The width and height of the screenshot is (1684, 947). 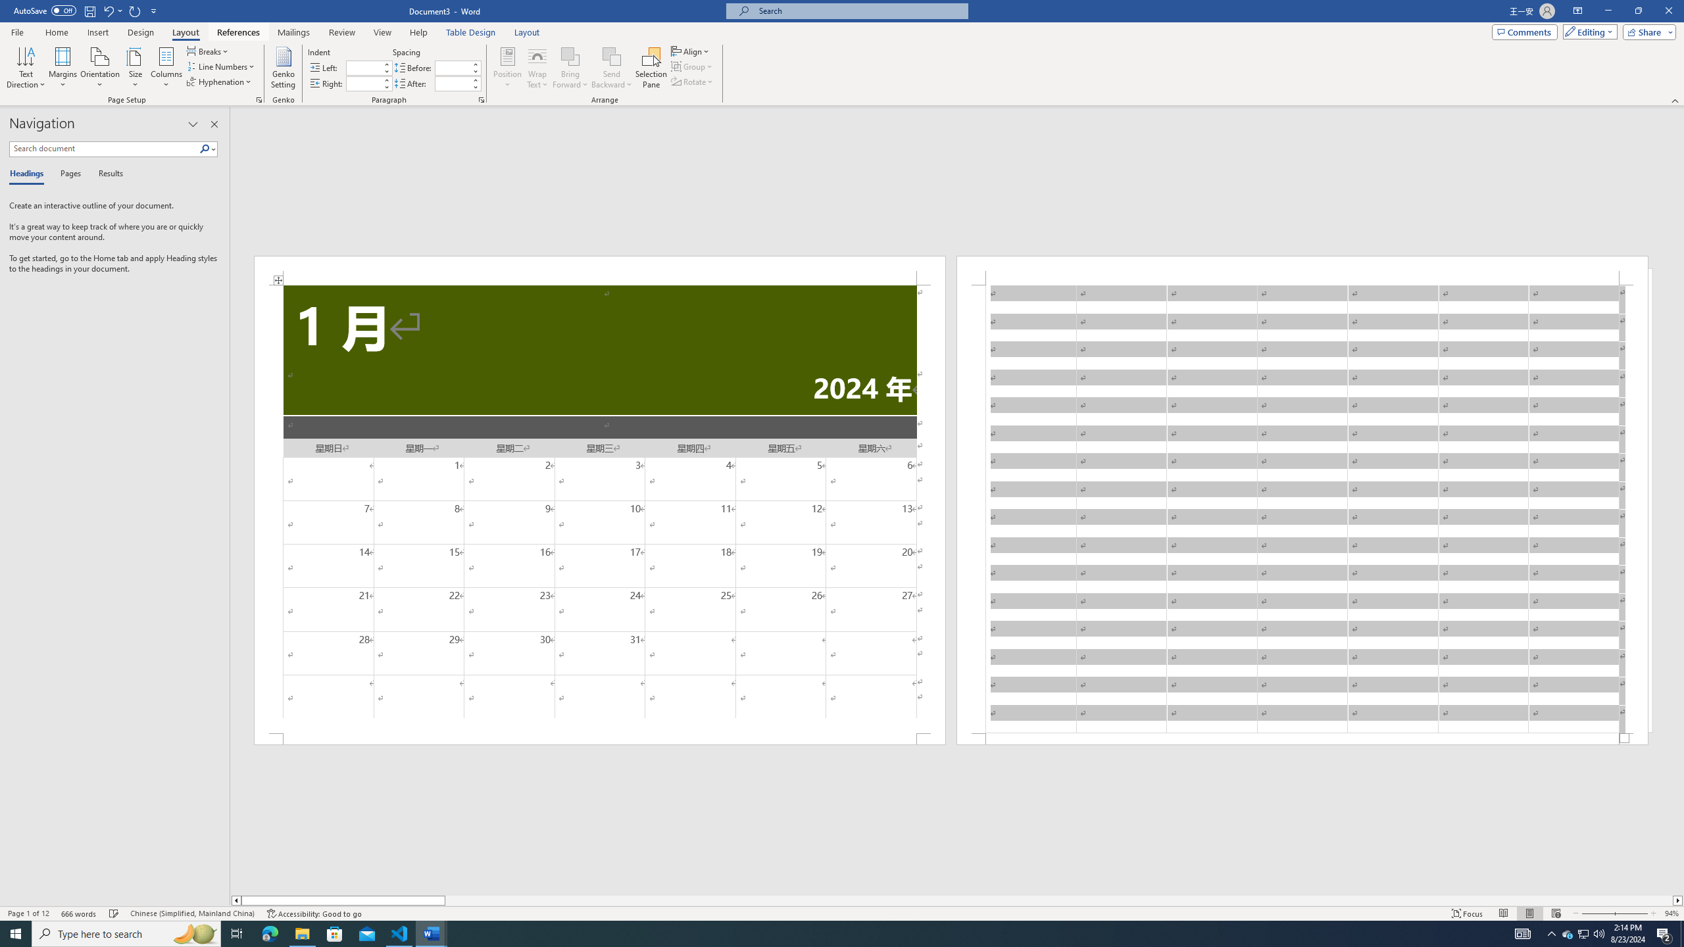 I want to click on Home, so click(x=56, y=32).